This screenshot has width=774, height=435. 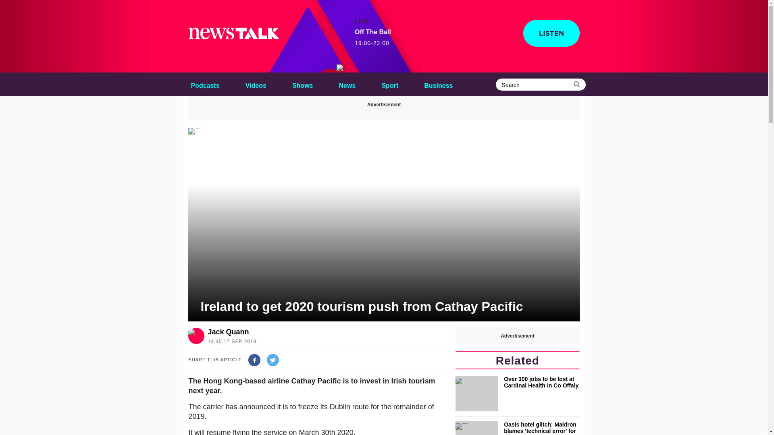 I want to click on Jack Quann, so click(x=372, y=37).